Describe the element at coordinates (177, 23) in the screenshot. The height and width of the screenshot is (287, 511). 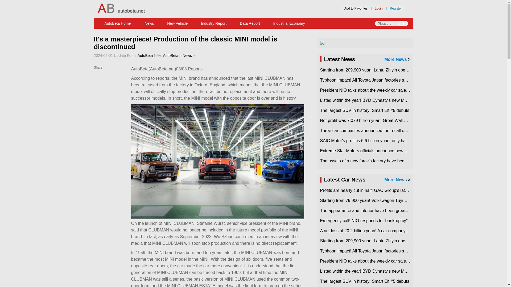
I see `New Vehicle` at that location.